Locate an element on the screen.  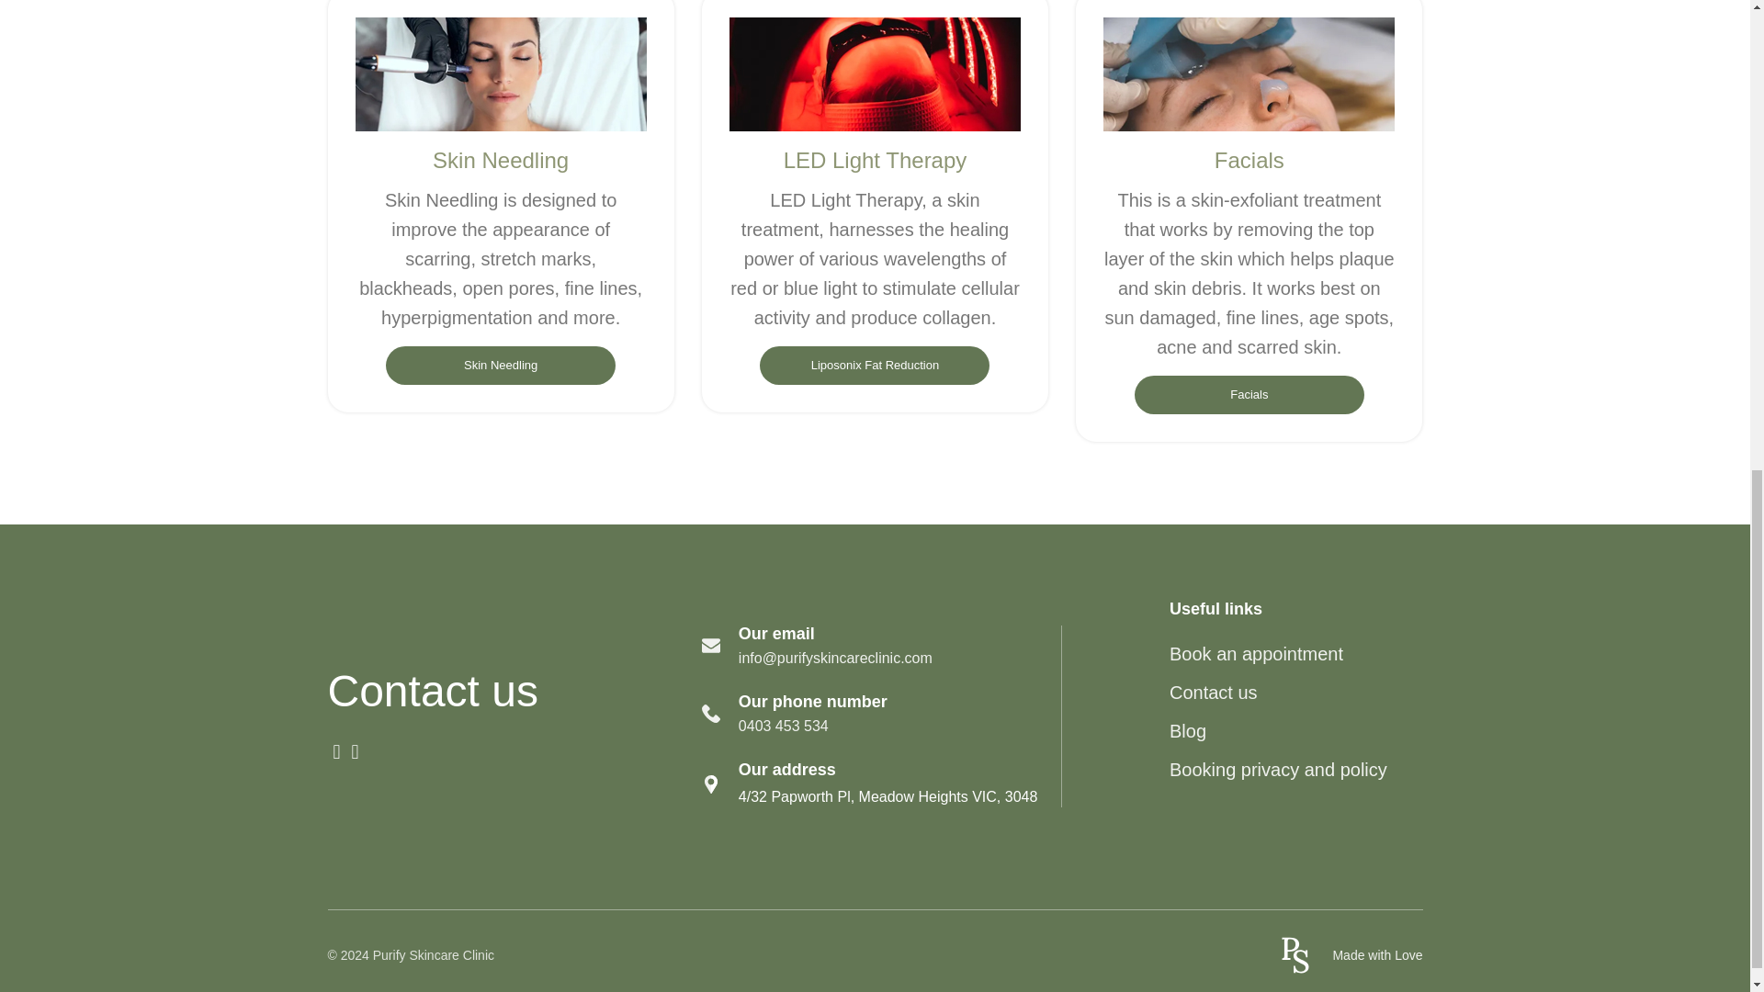
Facials is located at coordinates (1249, 395).